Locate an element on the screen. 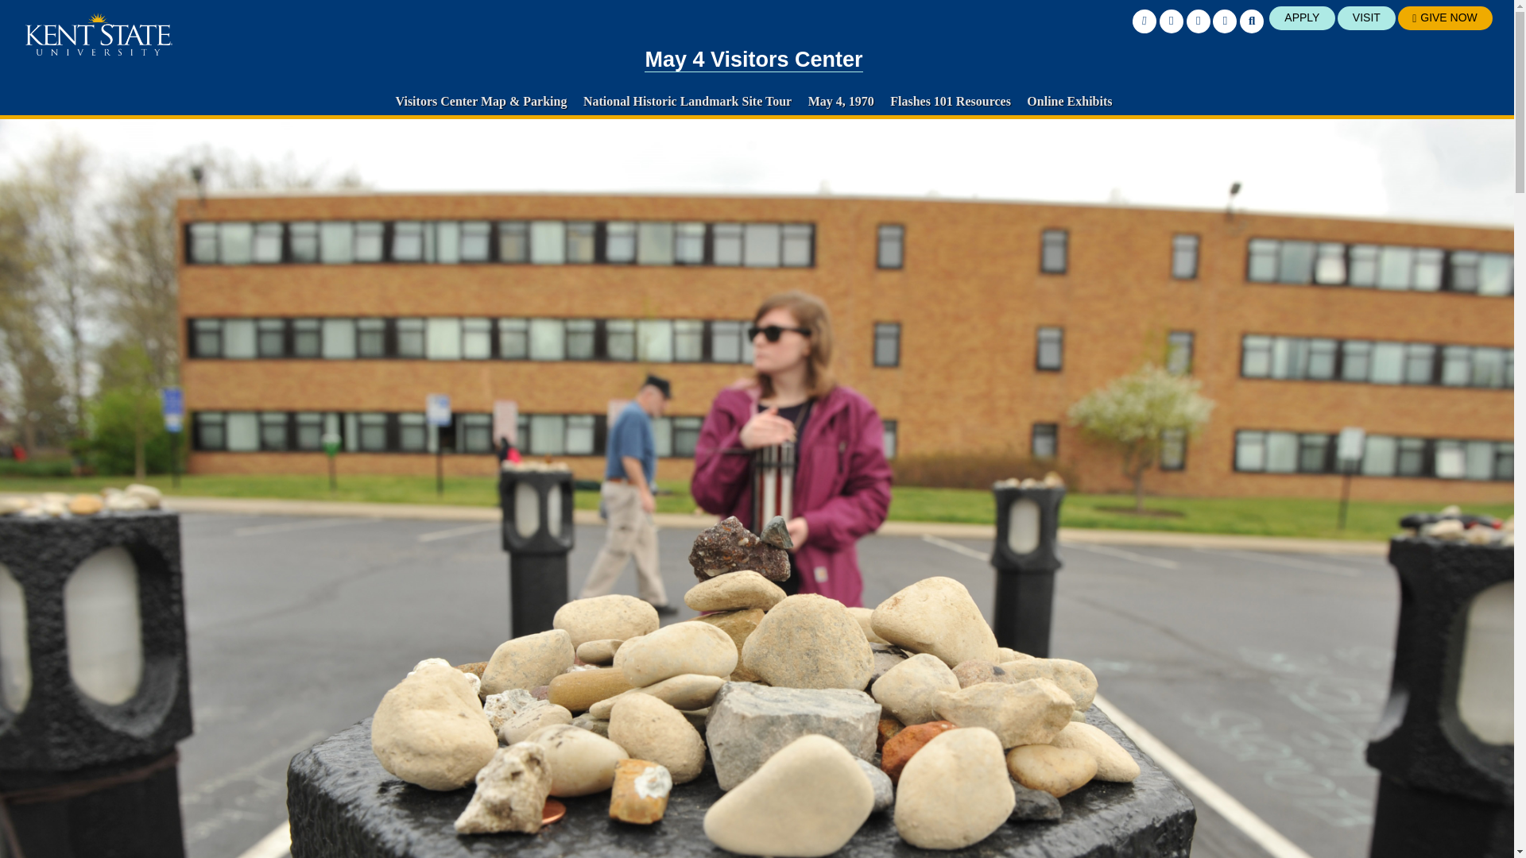 This screenshot has width=1526, height=858. GIVE NOW is located at coordinates (1445, 17).